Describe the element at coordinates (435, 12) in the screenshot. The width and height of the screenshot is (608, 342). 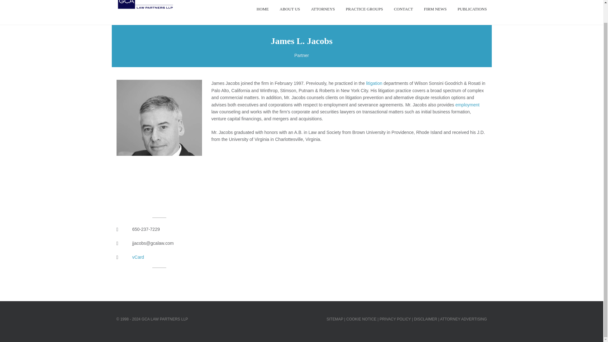
I see `FIRM NEWS` at that location.